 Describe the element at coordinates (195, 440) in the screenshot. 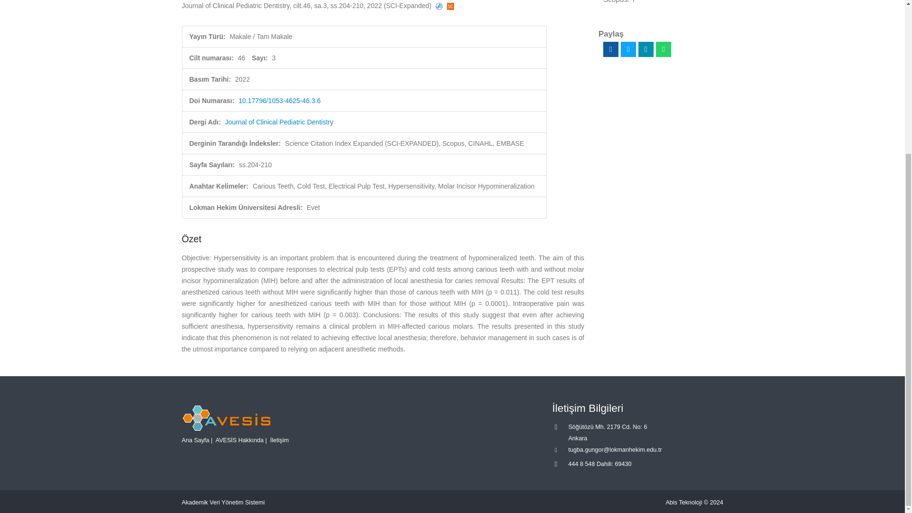

I see `Ana Sayfa` at that location.